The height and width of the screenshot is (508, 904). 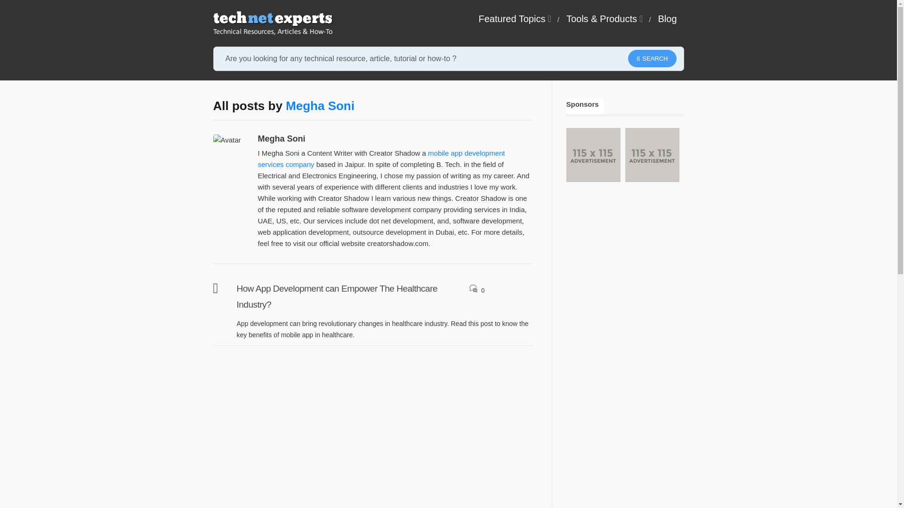 What do you see at coordinates (514, 19) in the screenshot?
I see `Featured Topics` at bounding box center [514, 19].